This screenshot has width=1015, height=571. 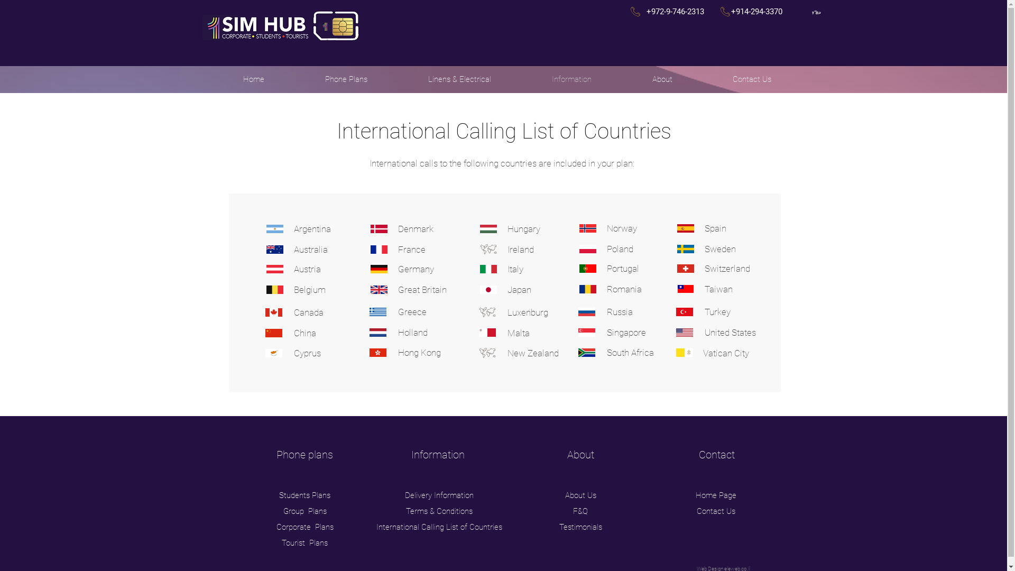 What do you see at coordinates (580, 511) in the screenshot?
I see `F&Q` at bounding box center [580, 511].